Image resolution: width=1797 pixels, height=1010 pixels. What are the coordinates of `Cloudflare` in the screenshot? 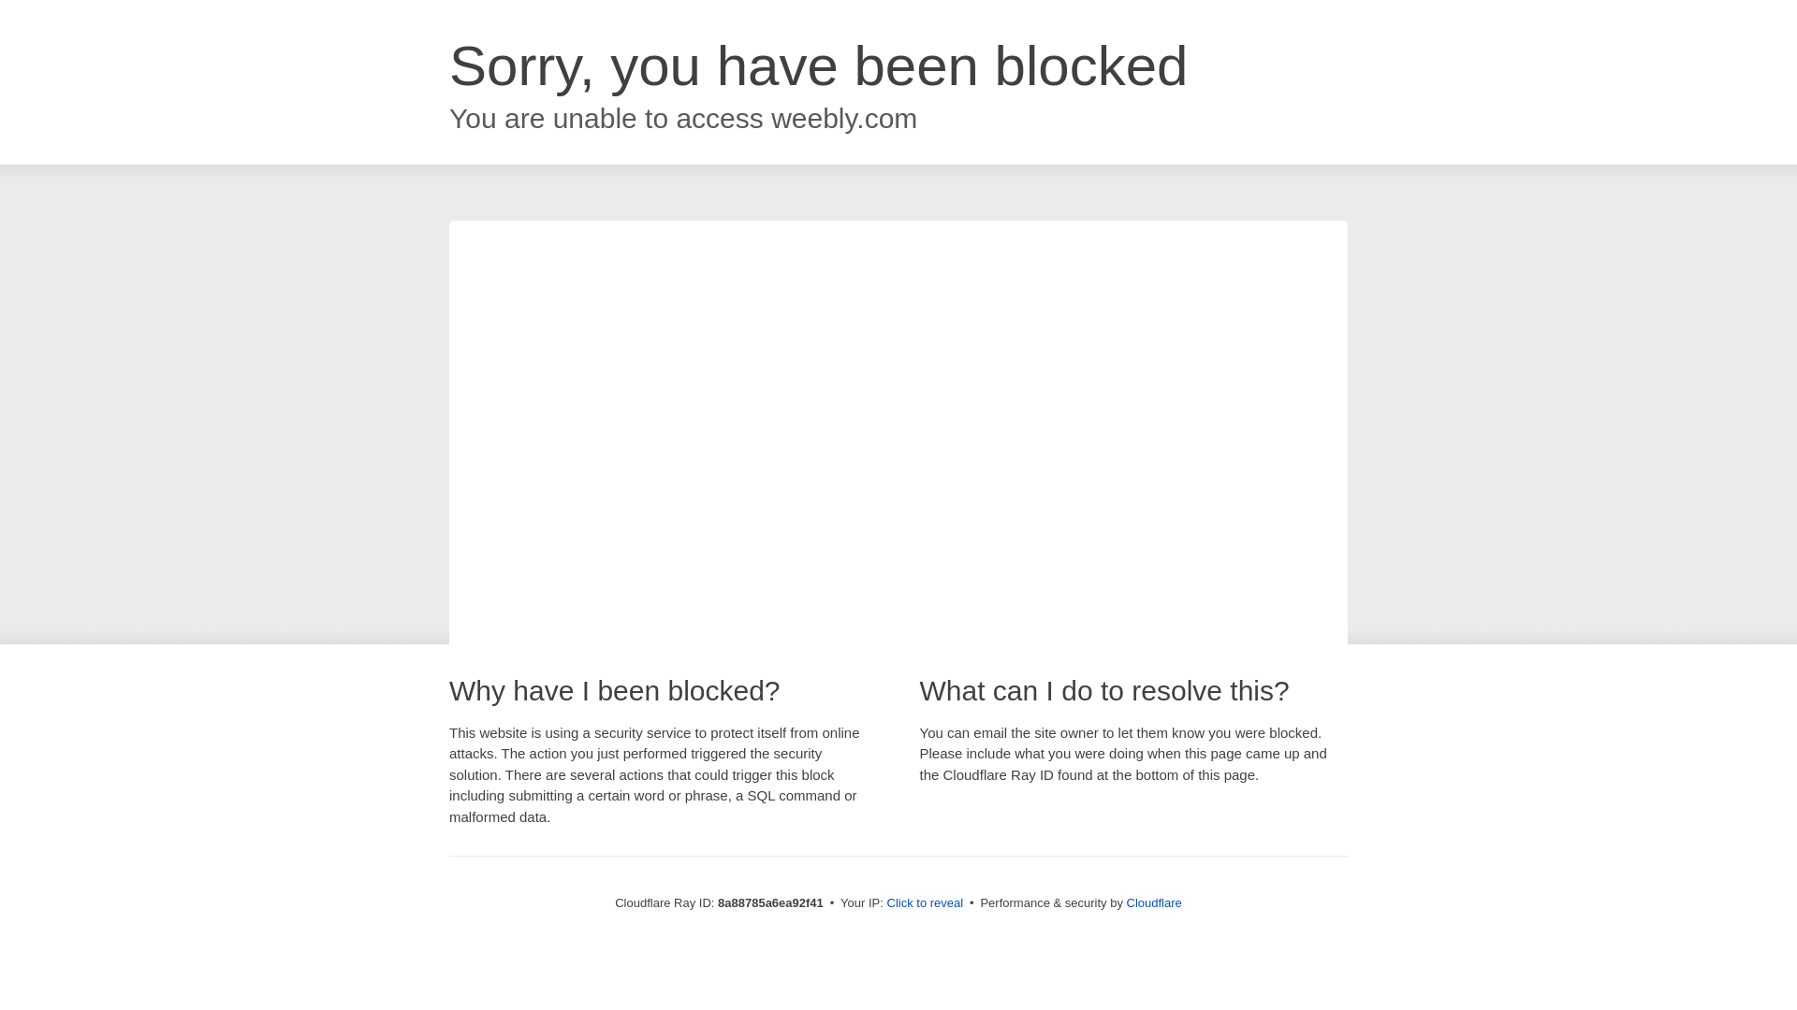 It's located at (1154, 902).